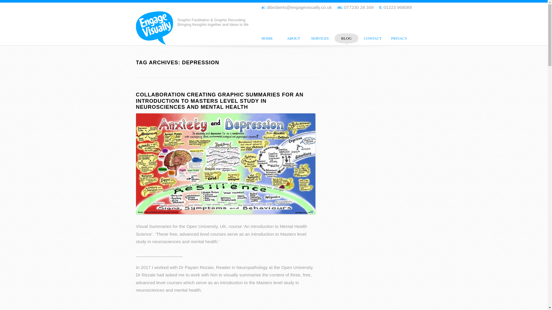  Describe the element at coordinates (267, 38) in the screenshot. I see `HOME` at that location.